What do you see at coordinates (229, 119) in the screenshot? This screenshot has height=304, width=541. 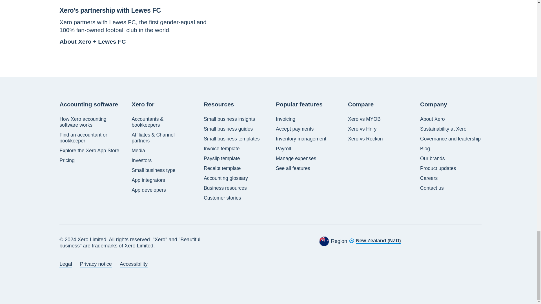 I see `Small business insights` at bounding box center [229, 119].